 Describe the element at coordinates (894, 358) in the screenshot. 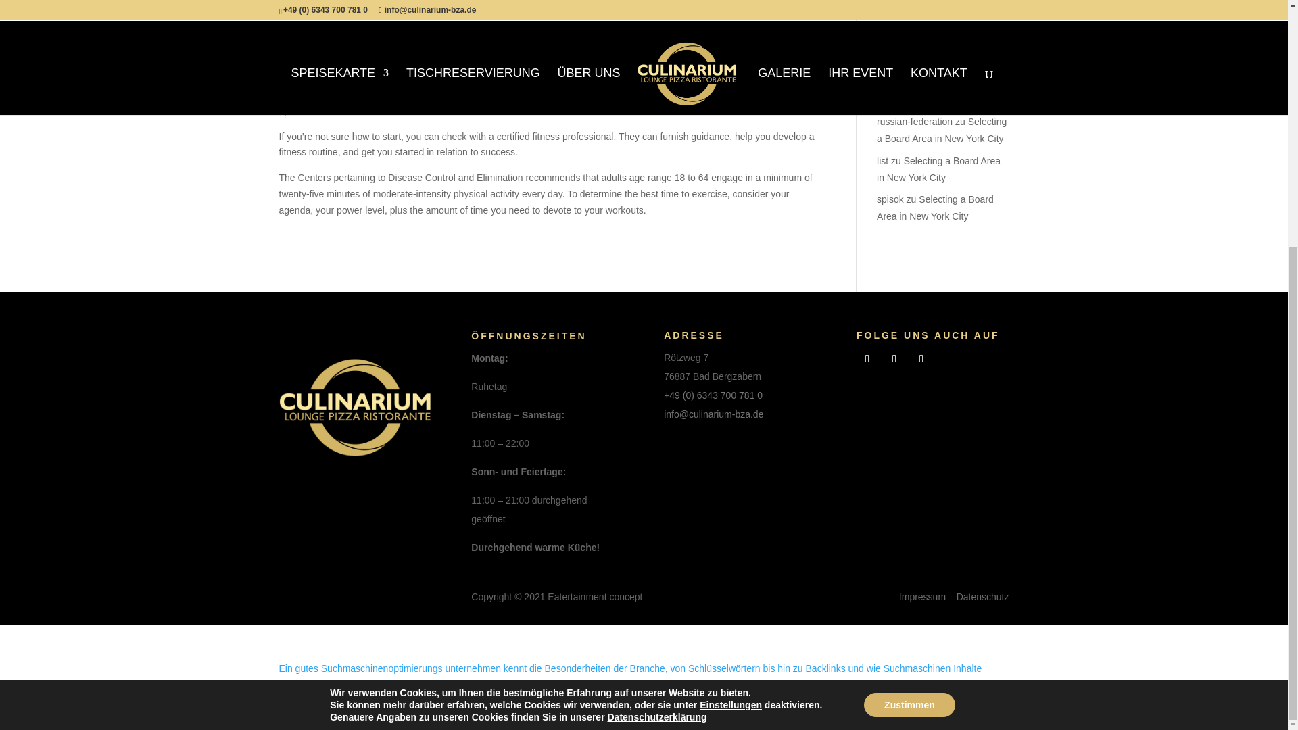

I see `Folge auf Instagram` at that location.